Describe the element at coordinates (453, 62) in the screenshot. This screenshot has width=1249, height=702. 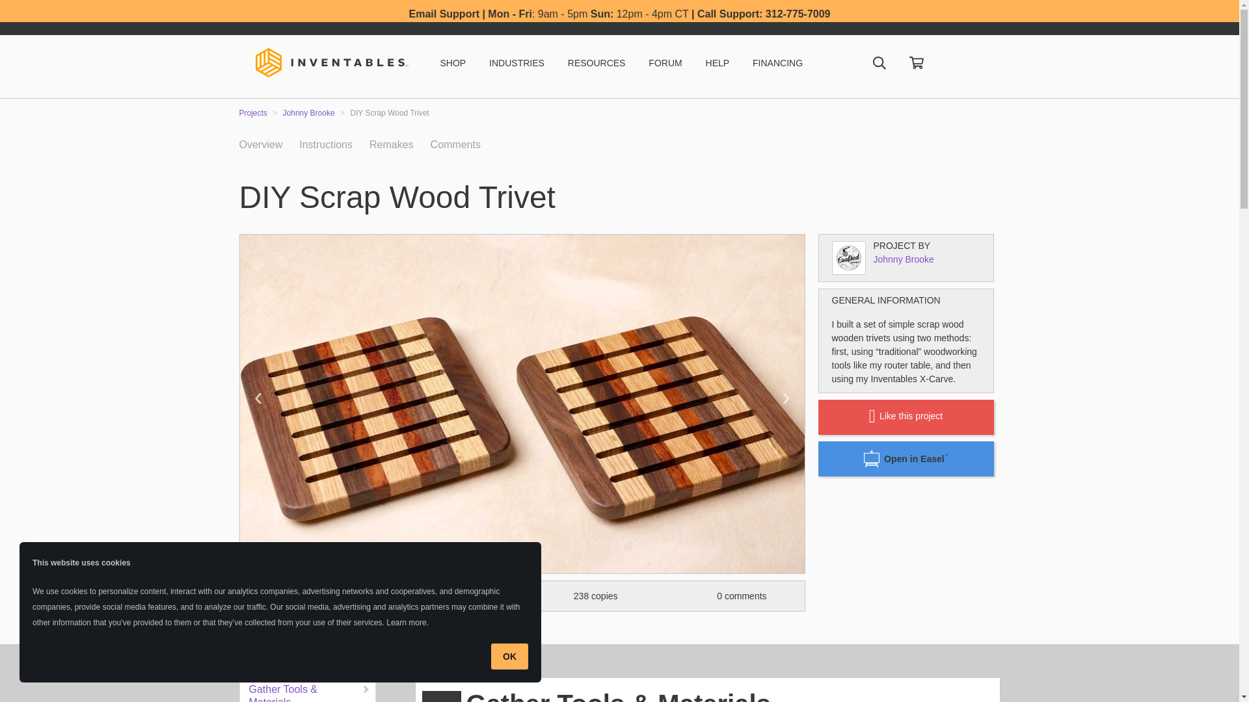
I see `SHOP` at that location.